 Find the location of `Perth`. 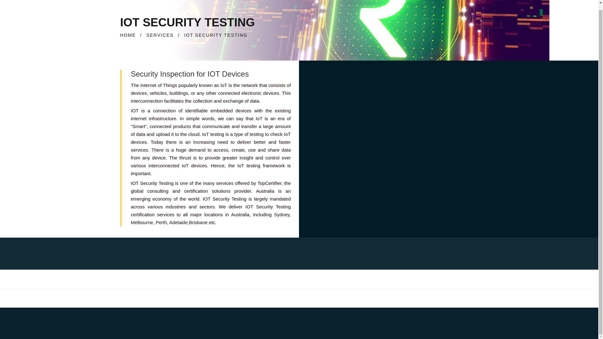

Perth is located at coordinates (161, 222).